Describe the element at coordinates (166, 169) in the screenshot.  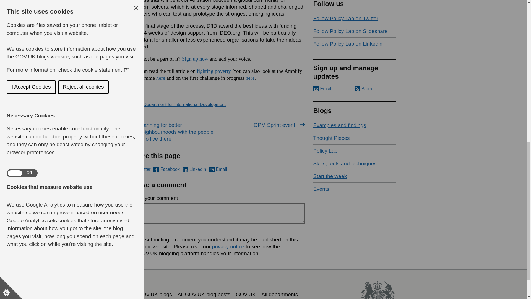
I see `Facebook` at that location.